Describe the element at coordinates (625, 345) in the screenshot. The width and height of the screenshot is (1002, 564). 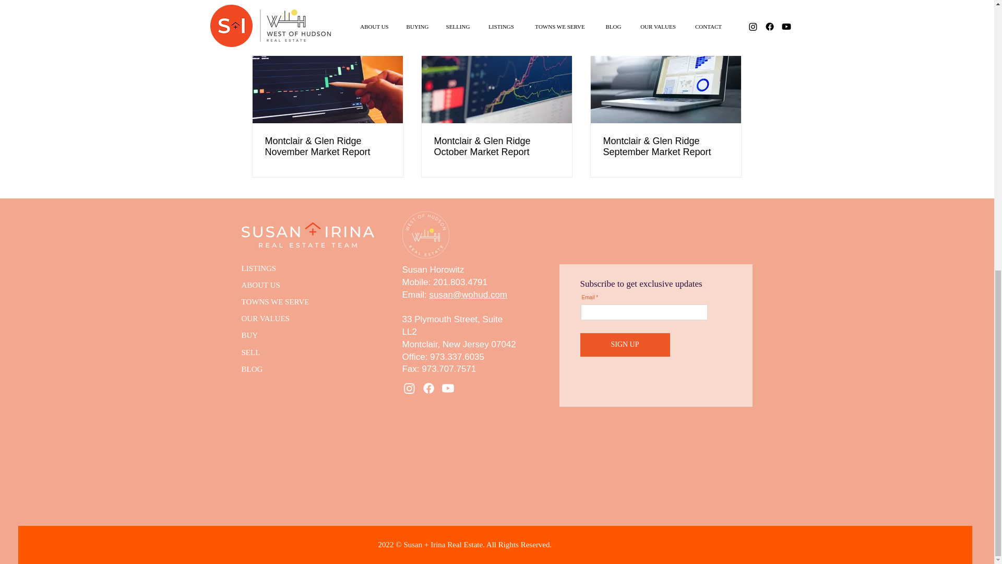
I see `SIGN UP` at that location.